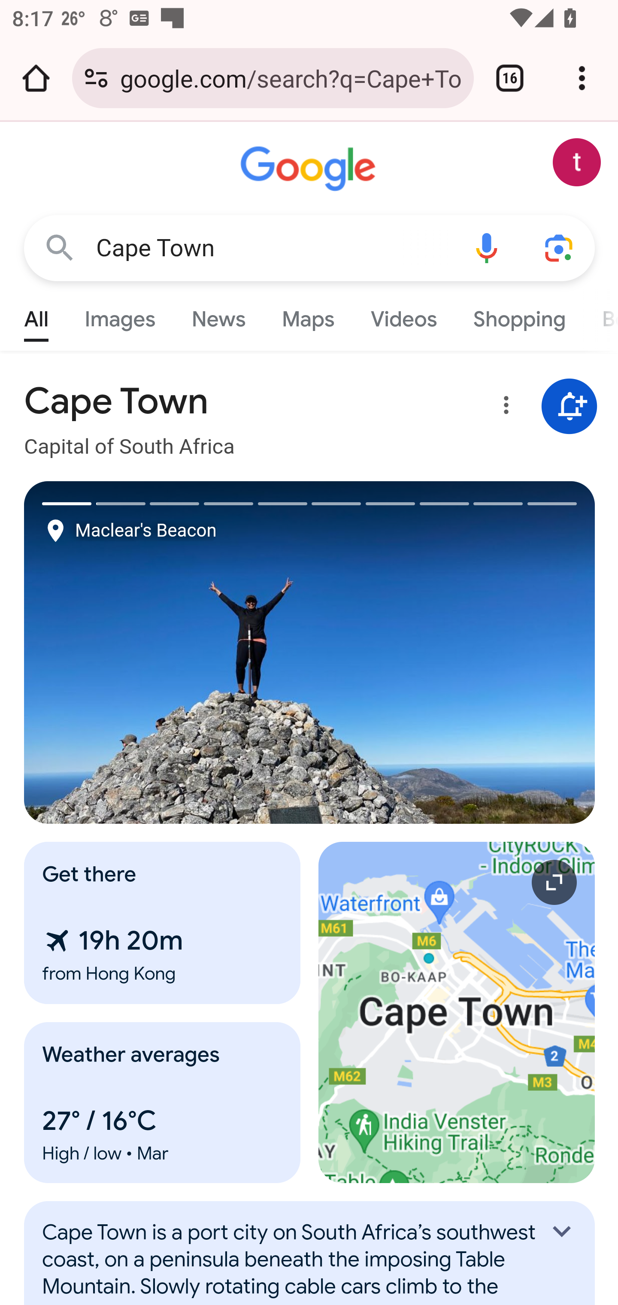  Describe the element at coordinates (510, 78) in the screenshot. I see `Switch or close tabs` at that location.